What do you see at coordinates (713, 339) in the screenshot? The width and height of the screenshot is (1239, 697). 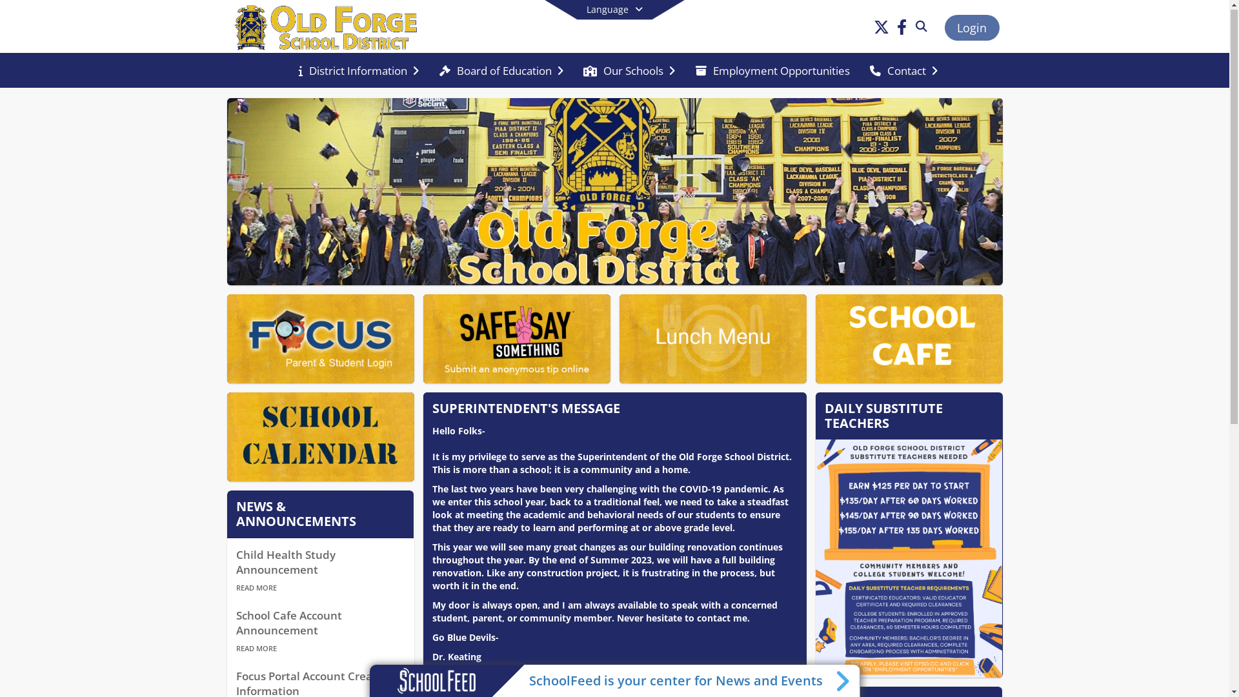 I see `Click here for menus` at bounding box center [713, 339].